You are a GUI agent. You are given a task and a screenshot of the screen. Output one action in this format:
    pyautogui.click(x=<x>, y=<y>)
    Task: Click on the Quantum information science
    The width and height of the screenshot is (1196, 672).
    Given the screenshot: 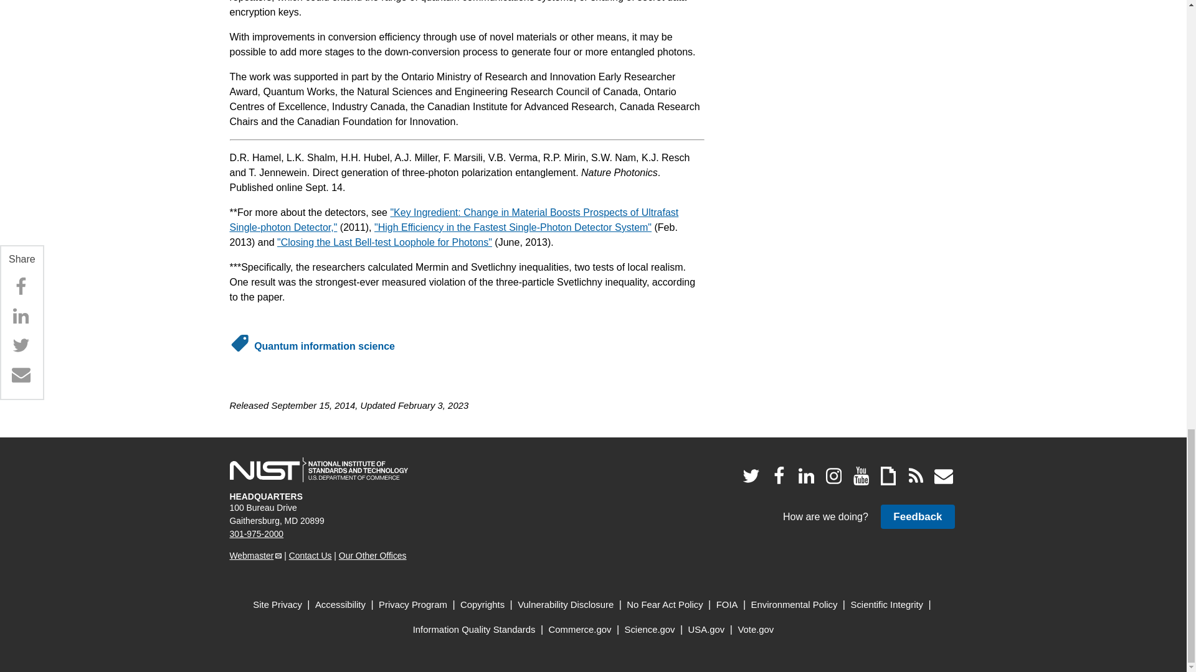 What is the action you would take?
    pyautogui.click(x=324, y=346)
    